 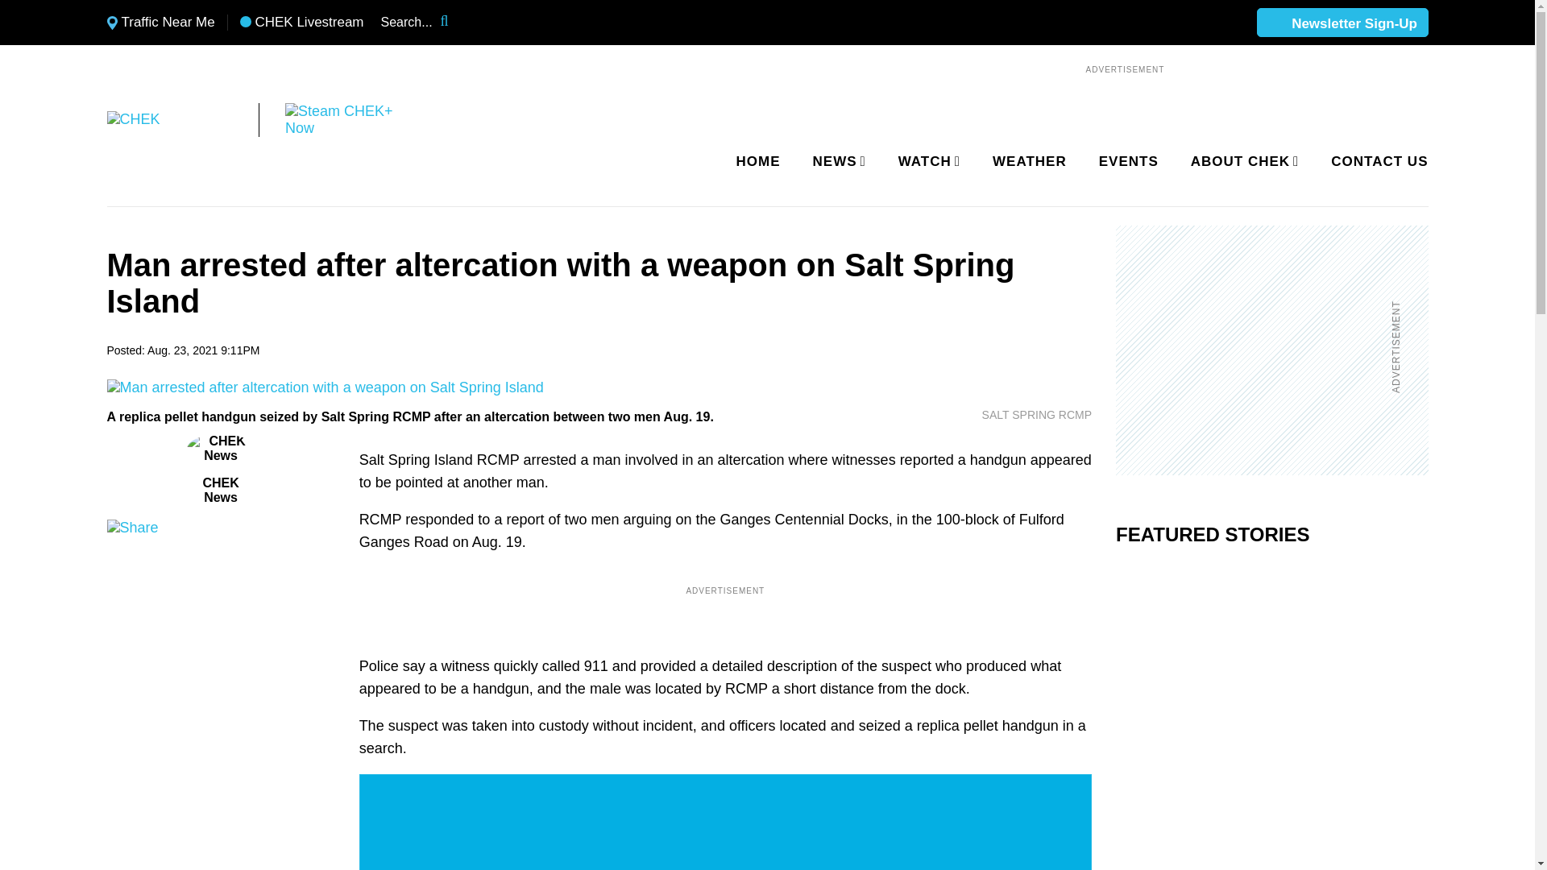 What do you see at coordinates (301, 23) in the screenshot?
I see `CHEK Livestream` at bounding box center [301, 23].